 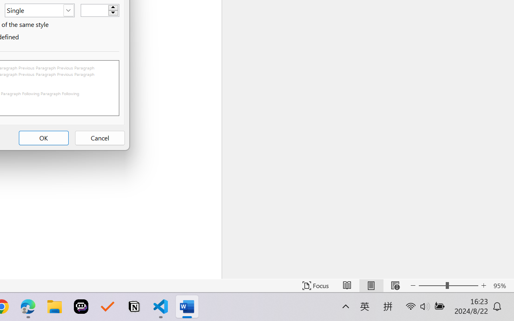 What do you see at coordinates (39, 10) in the screenshot?
I see `Line spacing:` at bounding box center [39, 10].